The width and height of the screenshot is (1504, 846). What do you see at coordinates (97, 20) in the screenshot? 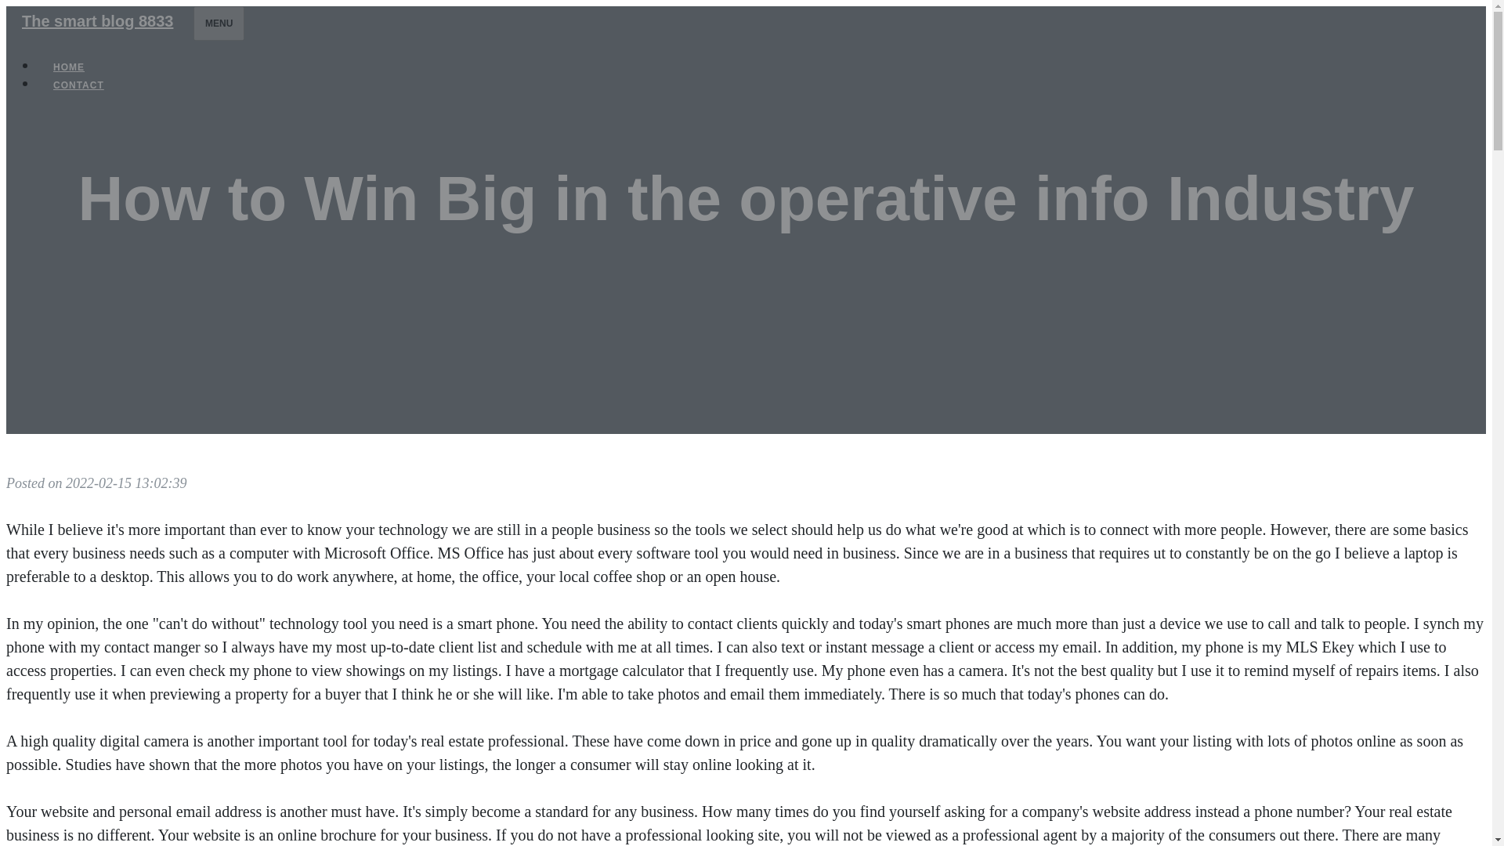
I see `The smart blog 8833` at bounding box center [97, 20].